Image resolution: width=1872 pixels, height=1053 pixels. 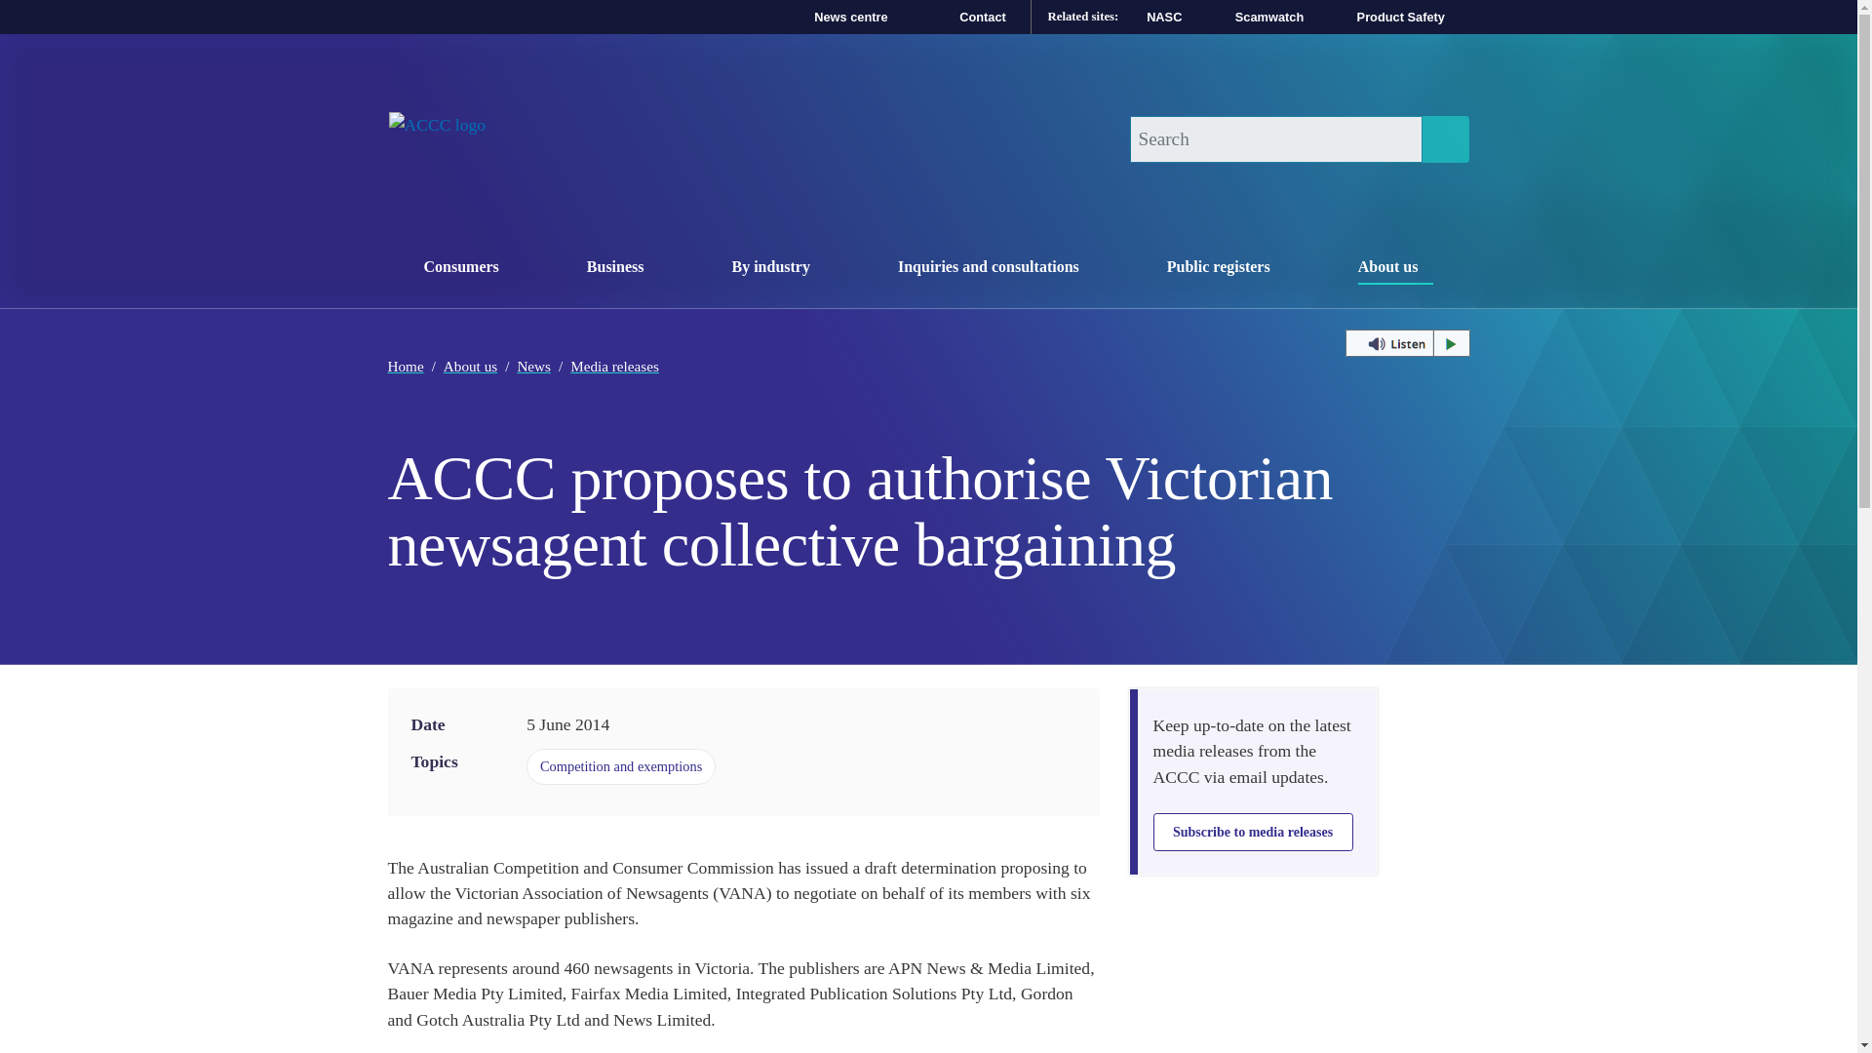 I want to click on NASC, so click(x=1259, y=16).